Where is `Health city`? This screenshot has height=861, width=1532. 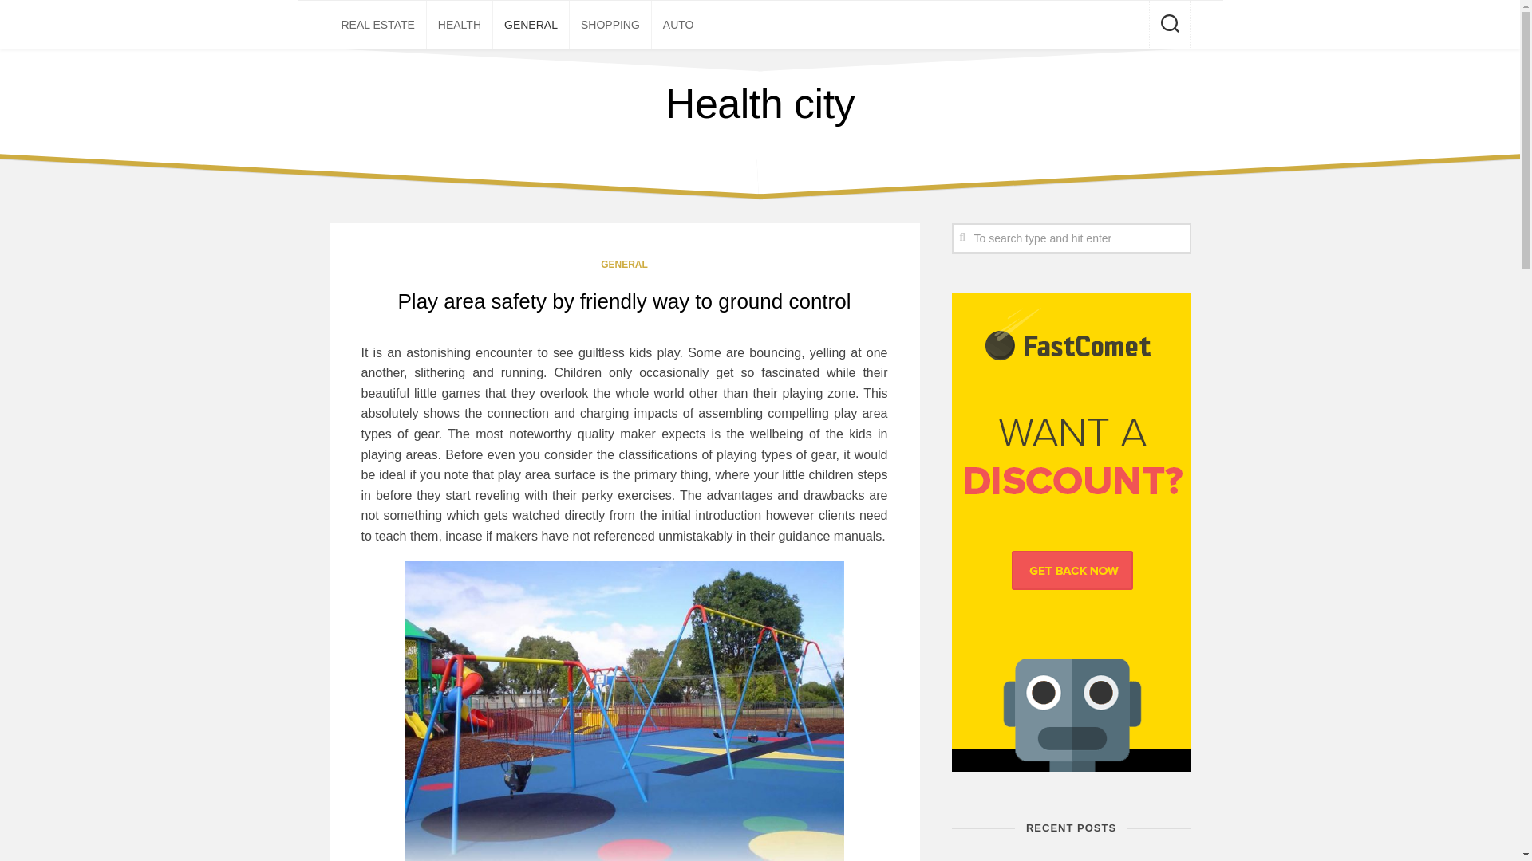
Health city is located at coordinates (760, 104).